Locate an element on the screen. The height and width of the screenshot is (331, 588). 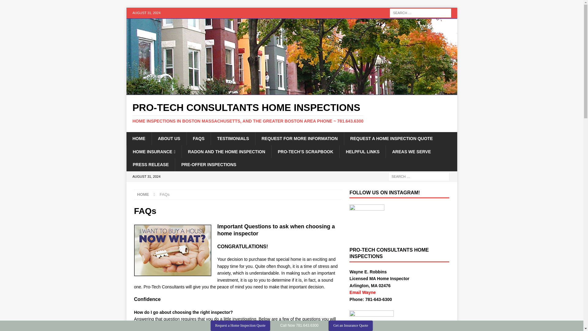
PRE-OFFER INSPECTIONS is located at coordinates (208, 165).